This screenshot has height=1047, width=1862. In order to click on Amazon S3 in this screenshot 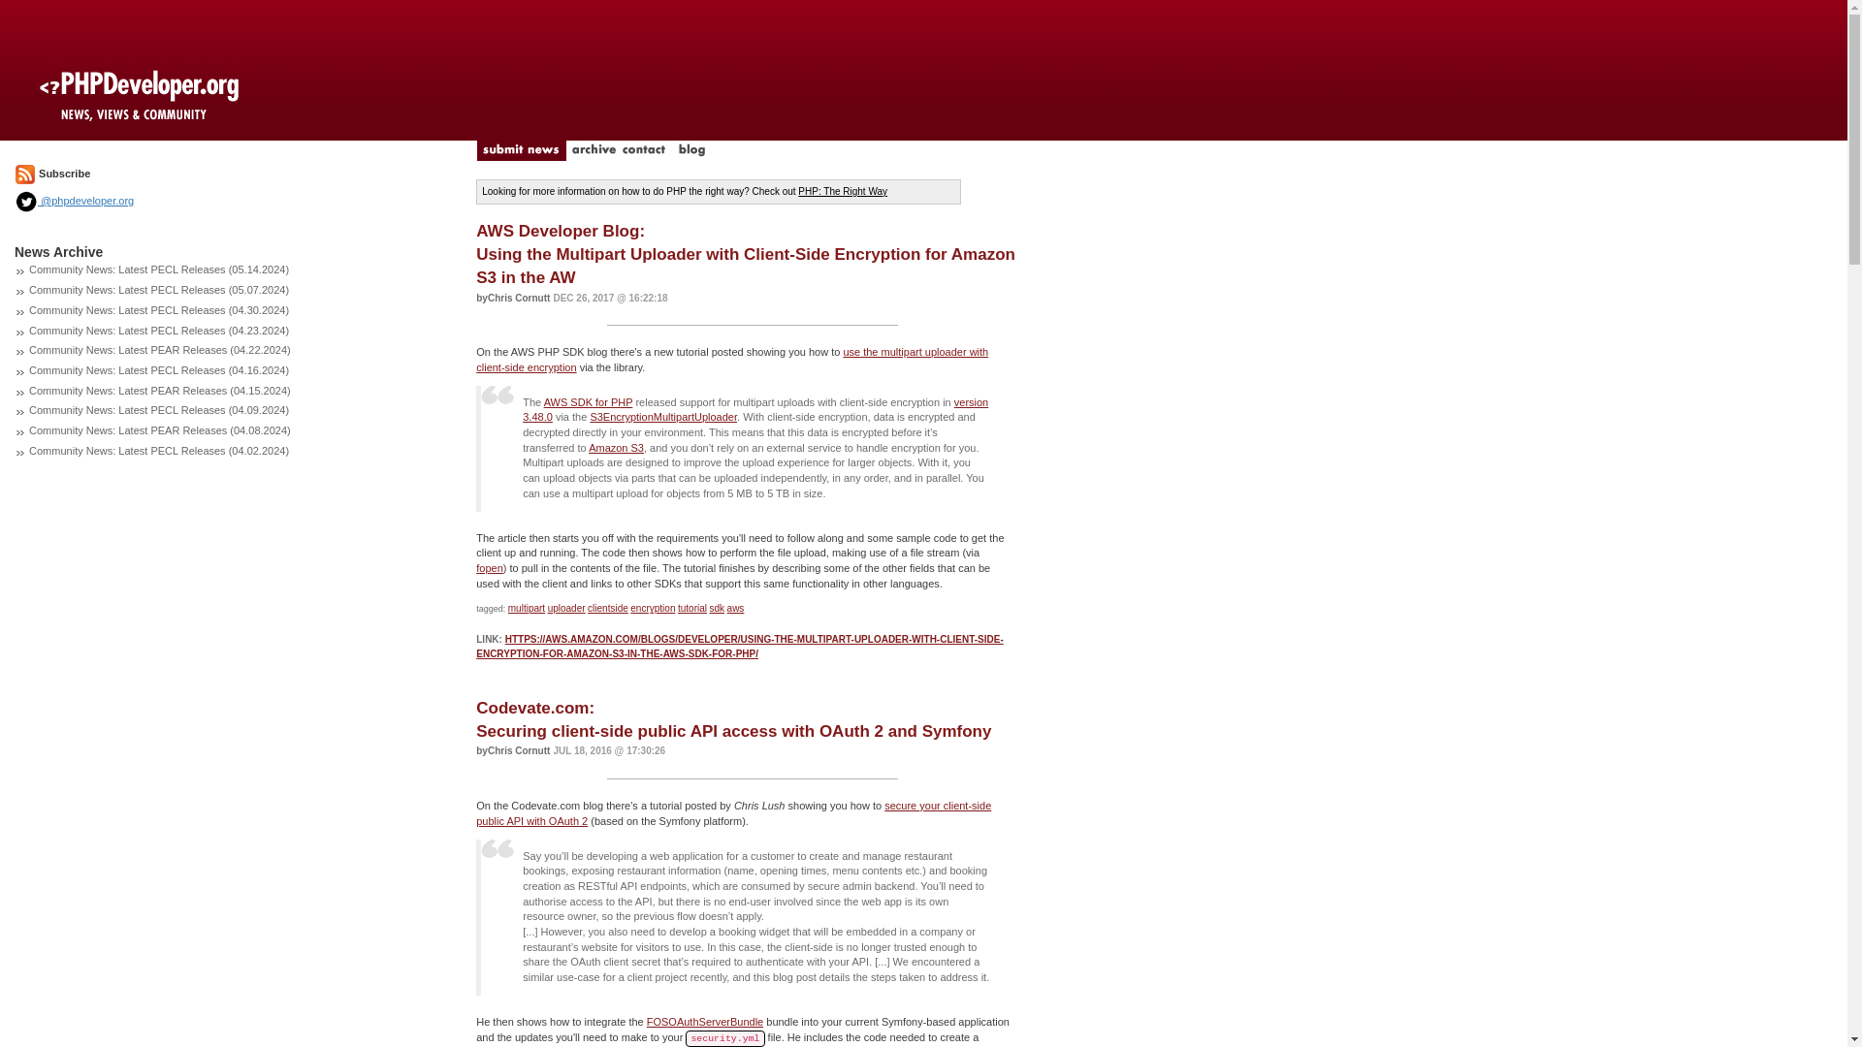, I will do `click(616, 447)`.